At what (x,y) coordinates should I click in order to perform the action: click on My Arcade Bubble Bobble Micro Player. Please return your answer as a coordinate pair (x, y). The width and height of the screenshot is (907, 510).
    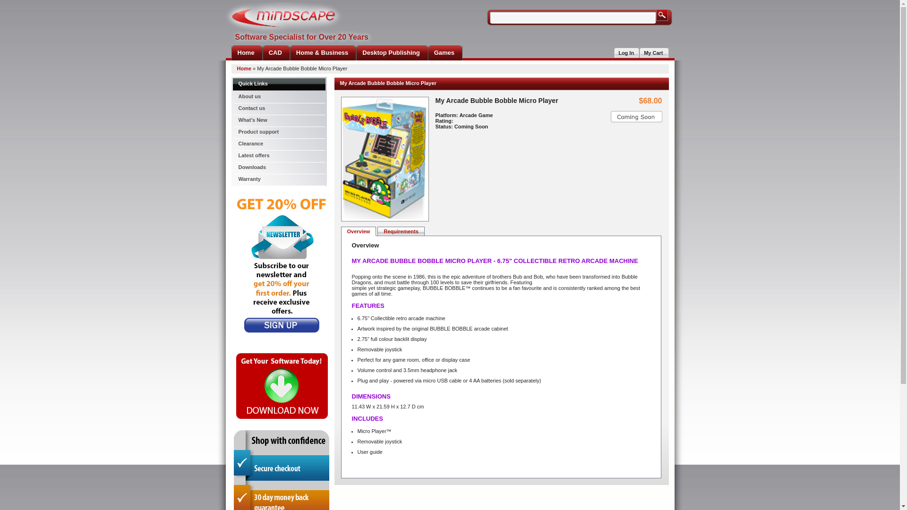
    Looking at the image, I should click on (384, 159).